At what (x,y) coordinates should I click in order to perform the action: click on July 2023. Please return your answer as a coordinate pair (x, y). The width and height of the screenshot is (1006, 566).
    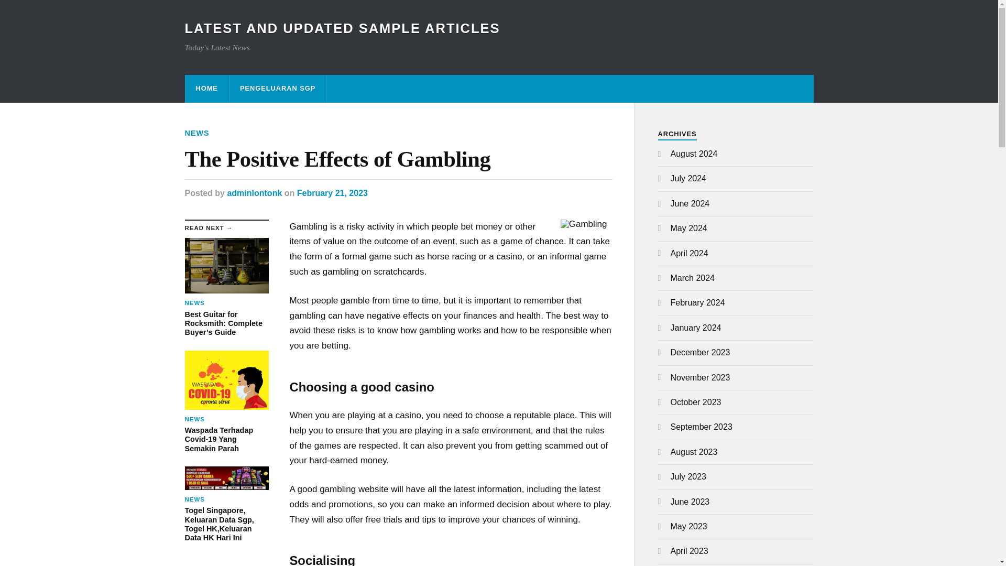
    Looking at the image, I should click on (688, 476).